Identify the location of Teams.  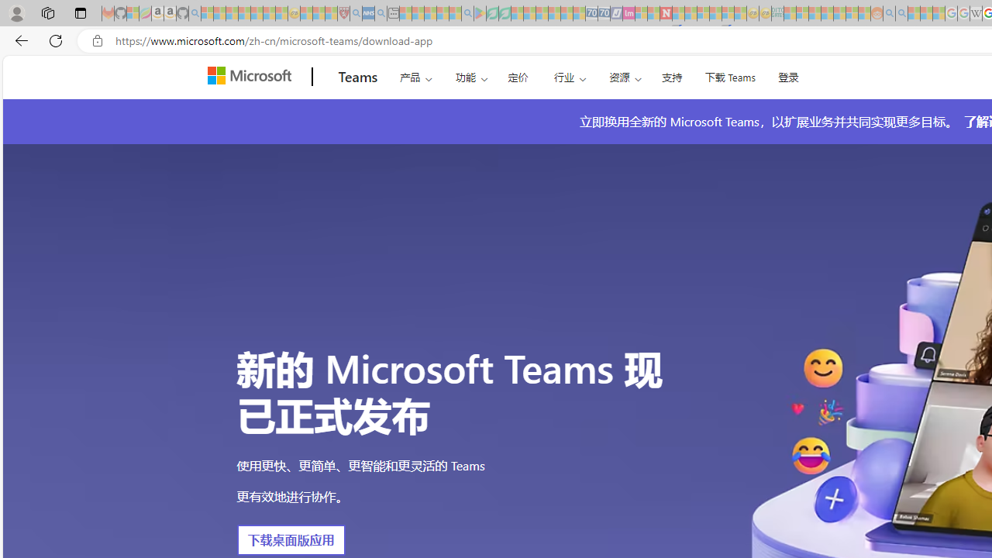
(358, 77).